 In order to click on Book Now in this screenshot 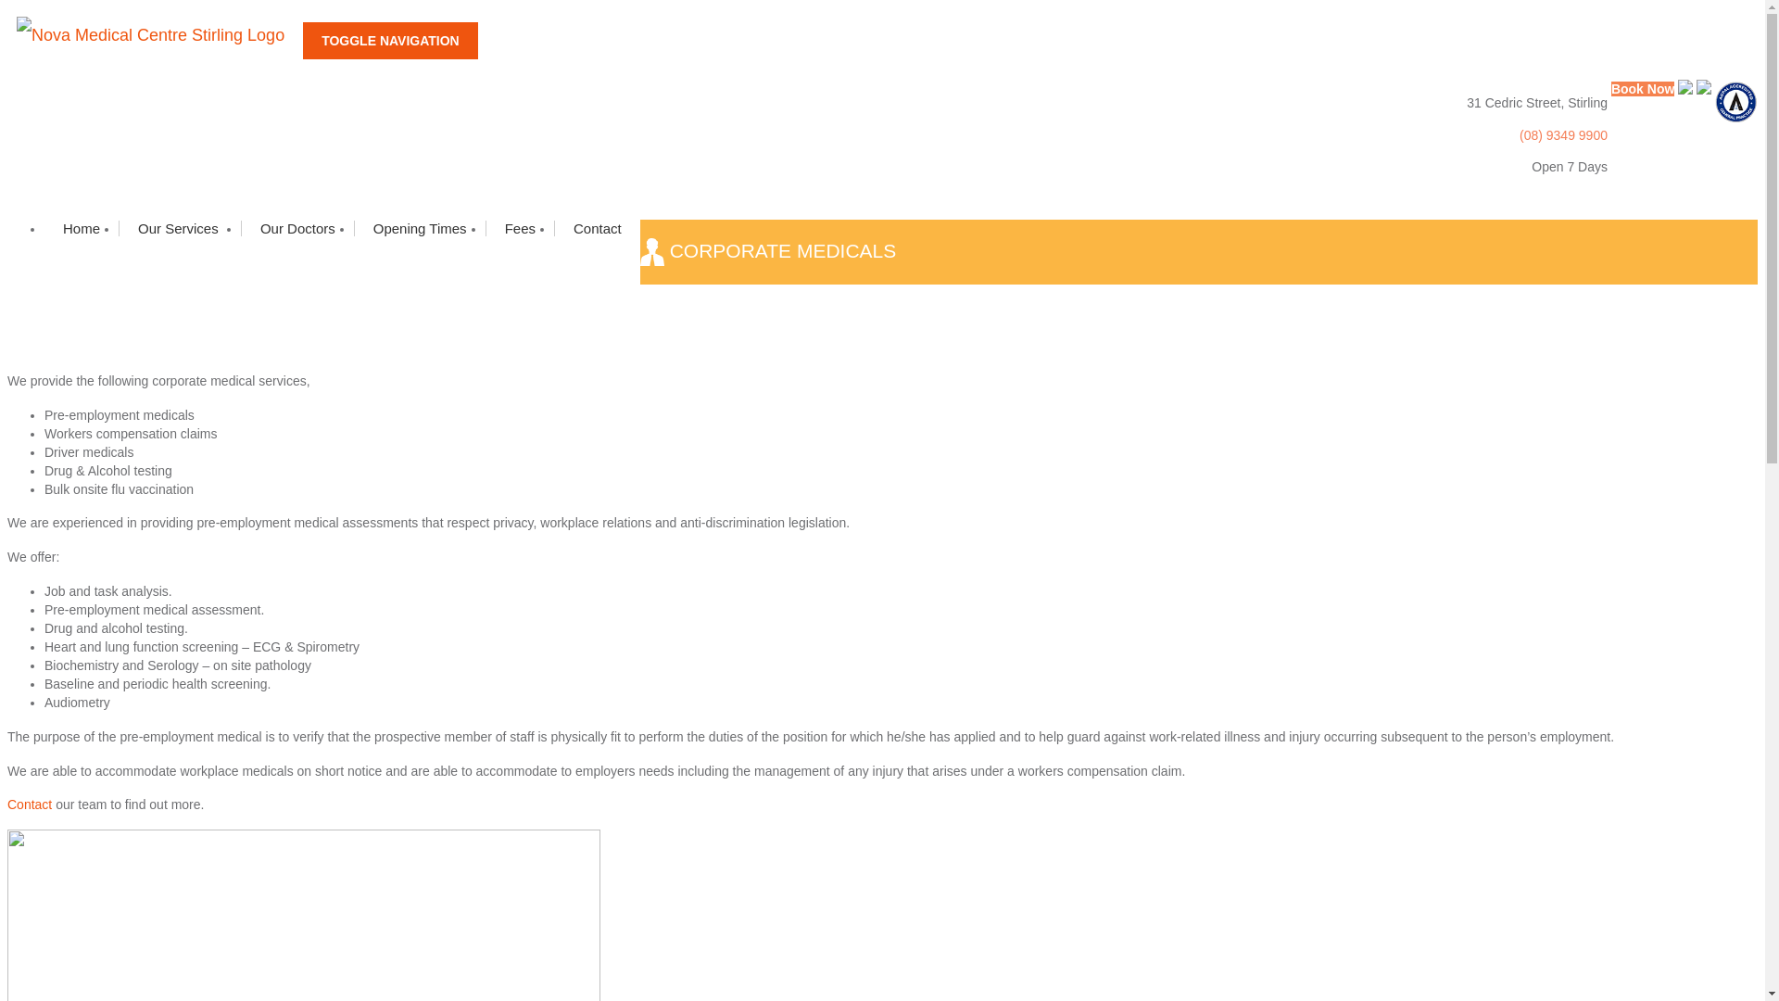, I will do `click(1643, 89)`.